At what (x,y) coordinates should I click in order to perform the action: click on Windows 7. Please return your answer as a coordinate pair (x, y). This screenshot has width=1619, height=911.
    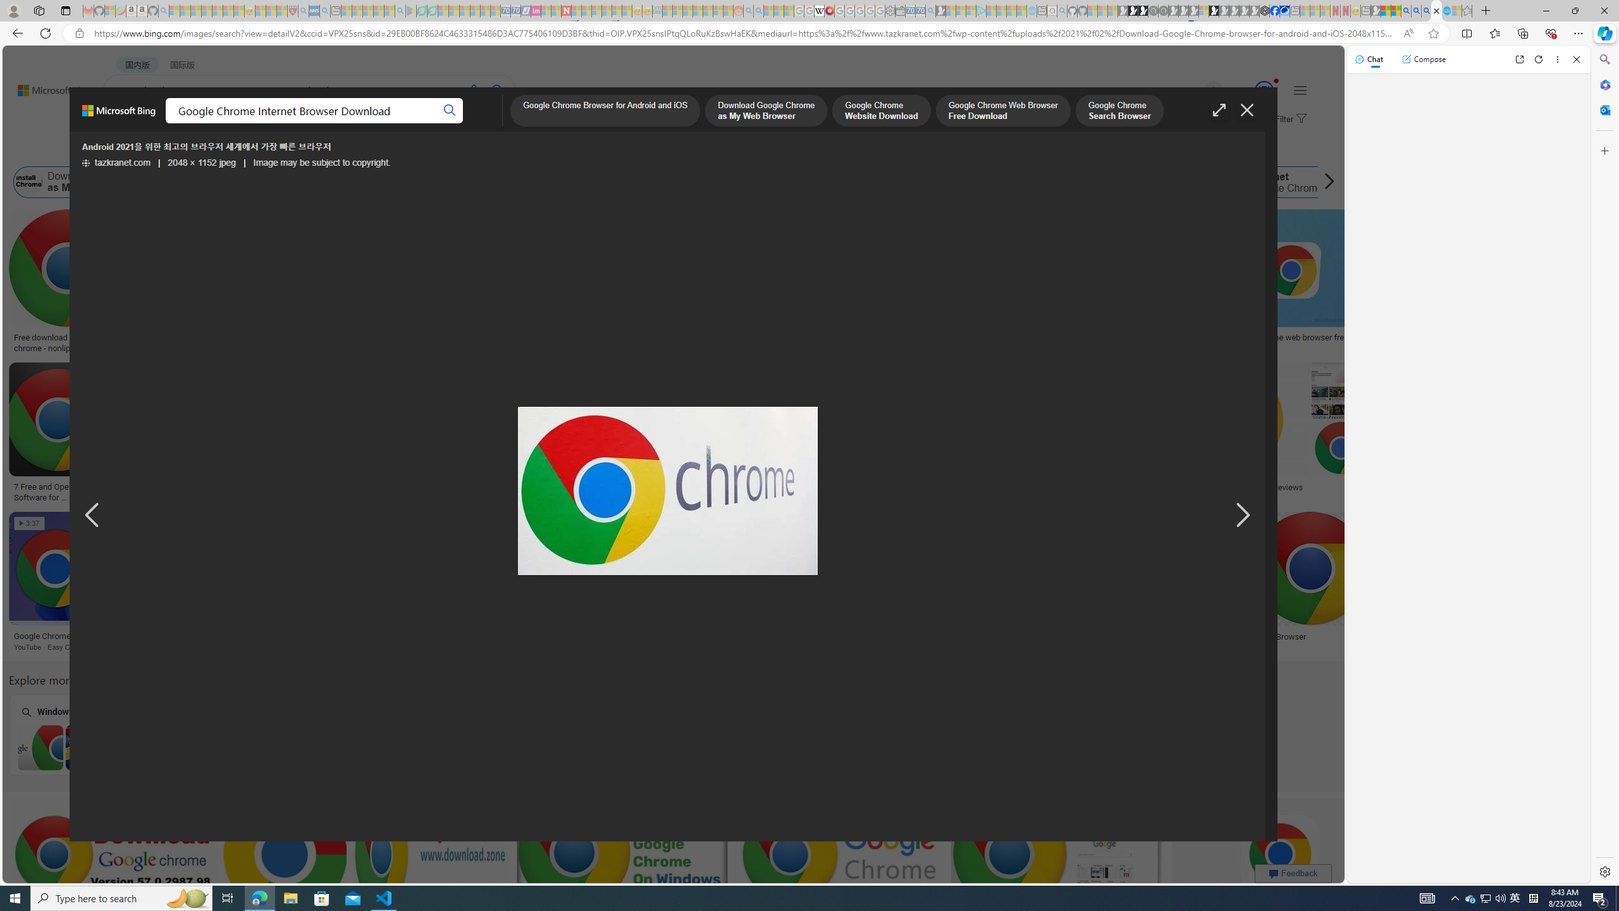
    Looking at the image, I should click on (87, 734).